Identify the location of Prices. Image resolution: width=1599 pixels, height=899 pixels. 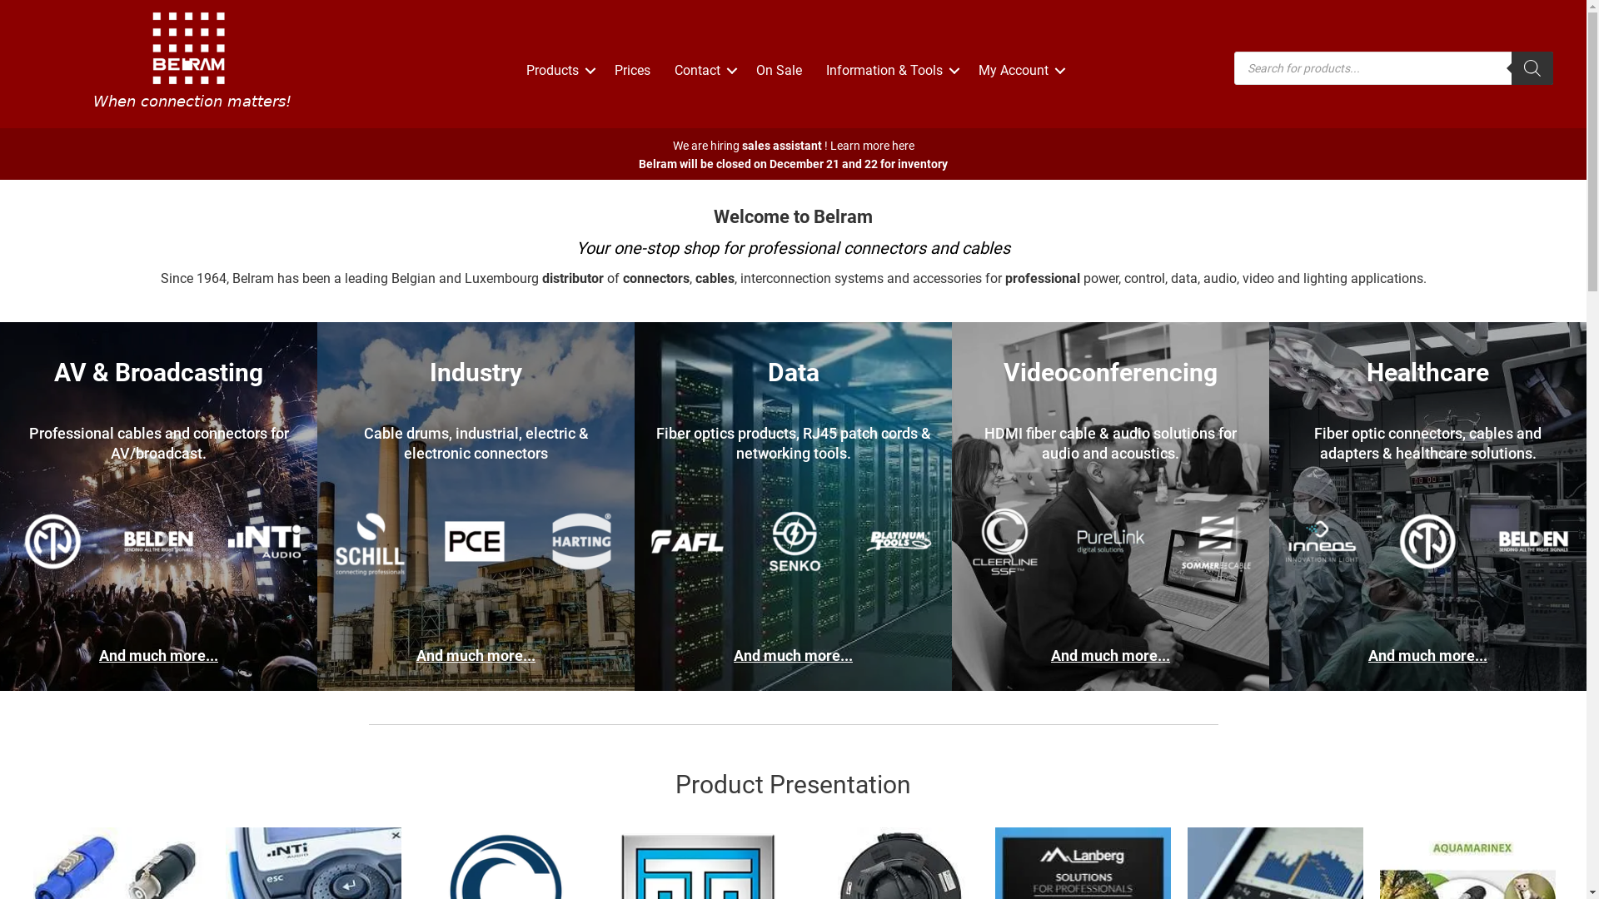
(633, 71).